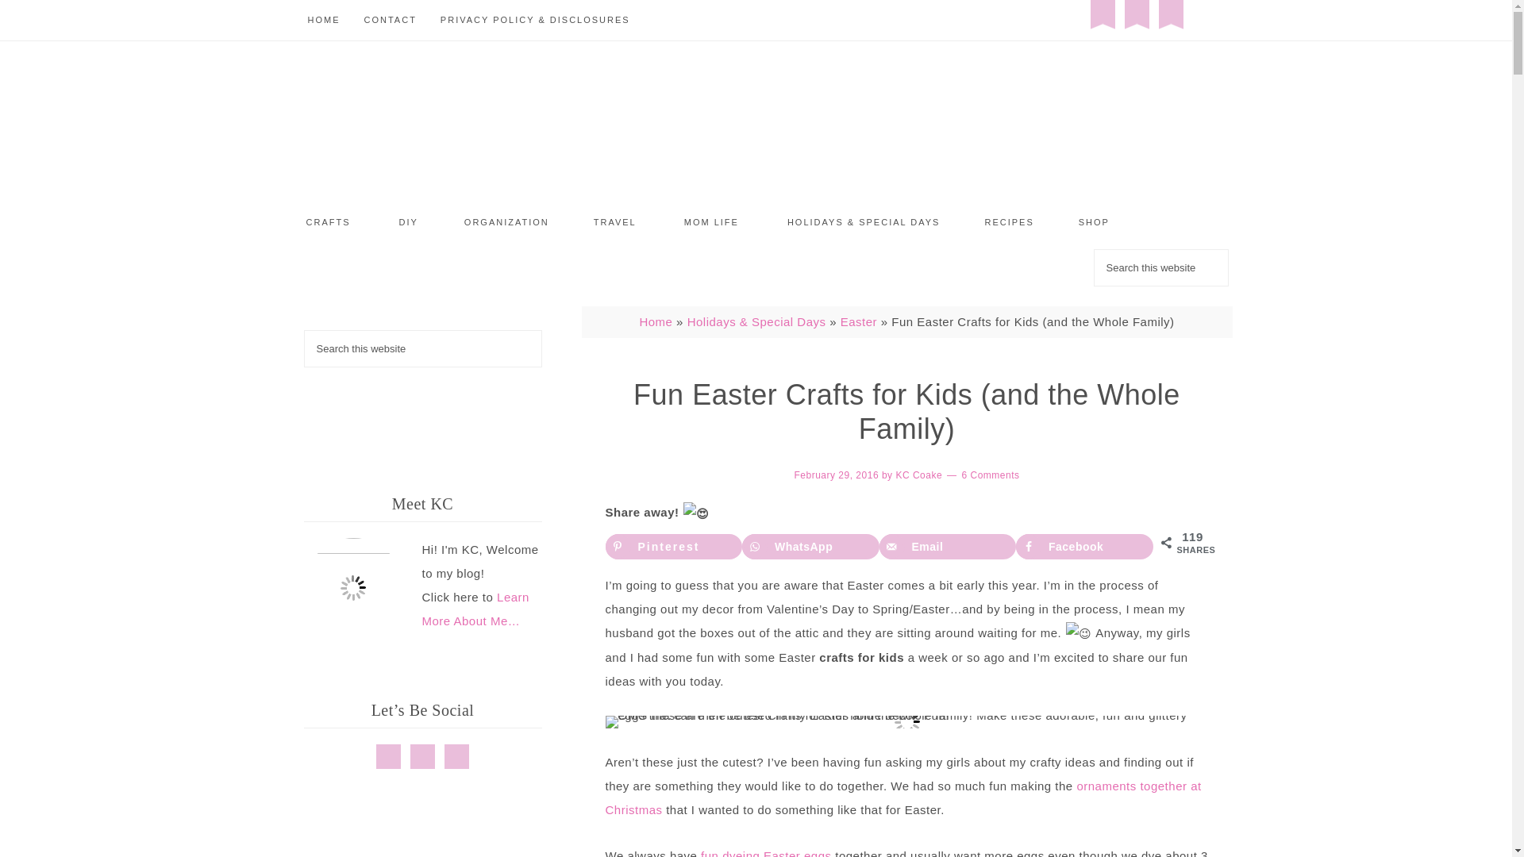 Image resolution: width=1524 pixels, height=857 pixels. What do you see at coordinates (810, 546) in the screenshot?
I see `Share on WhatsApp` at bounding box center [810, 546].